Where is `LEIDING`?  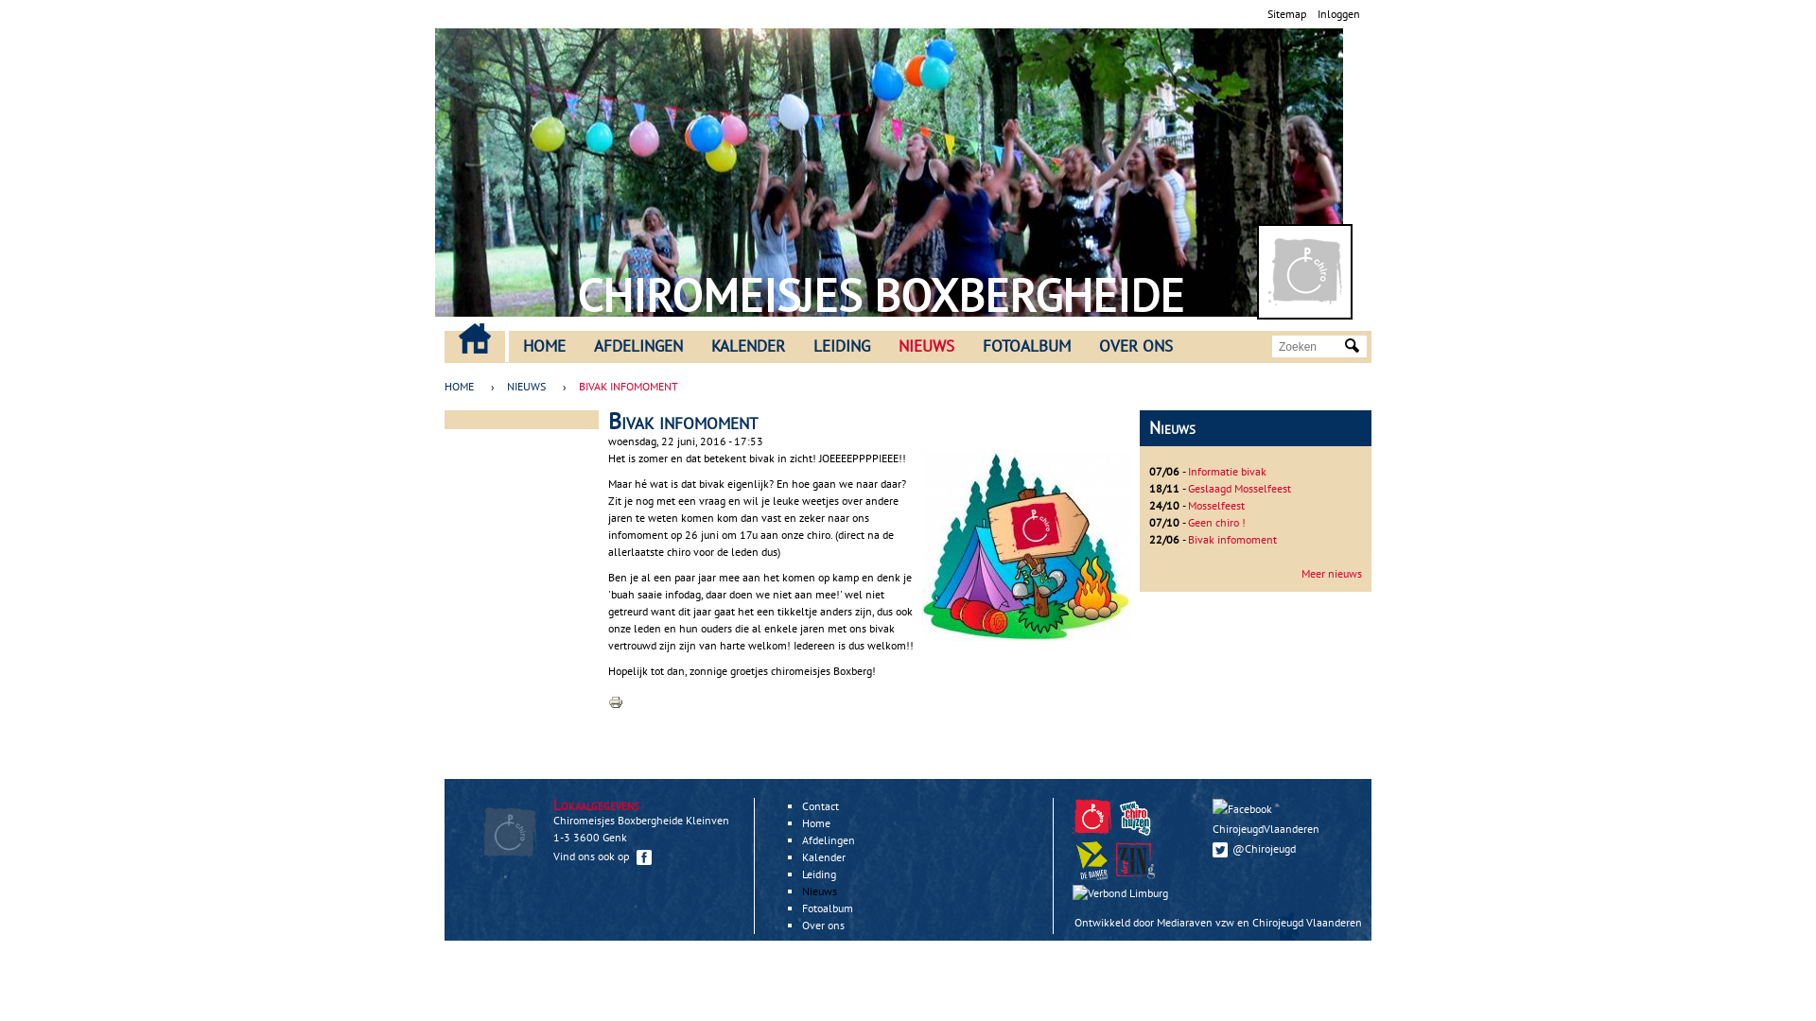 LEIDING is located at coordinates (842, 347).